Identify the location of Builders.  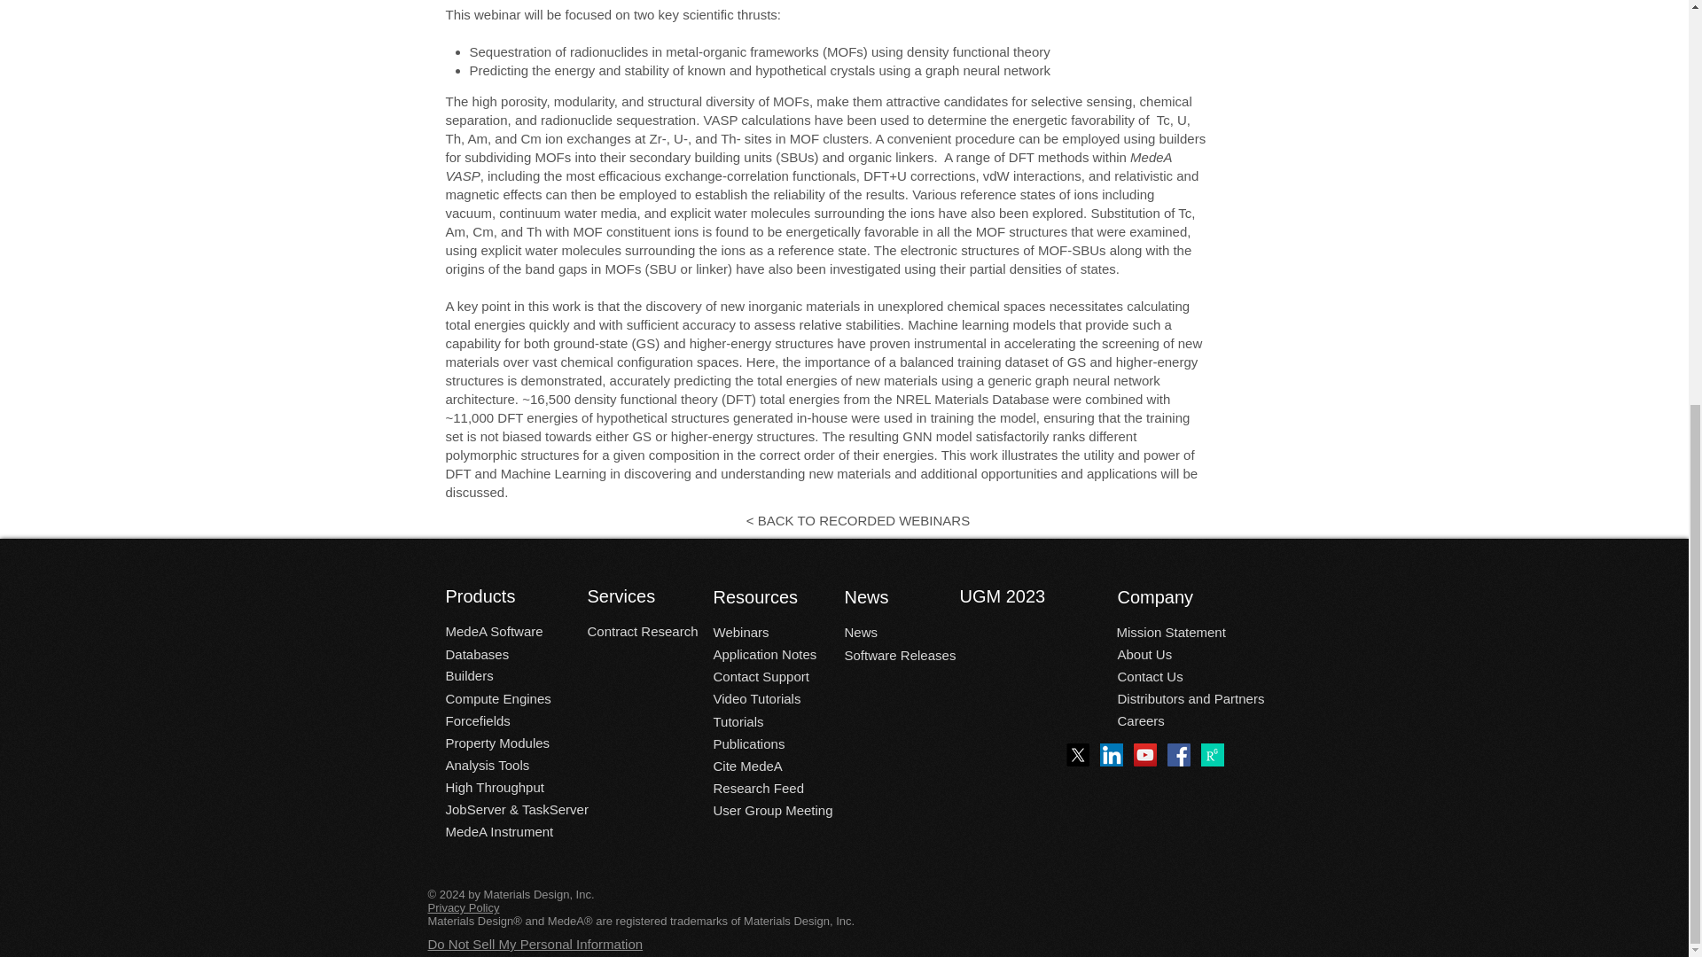
(468, 675).